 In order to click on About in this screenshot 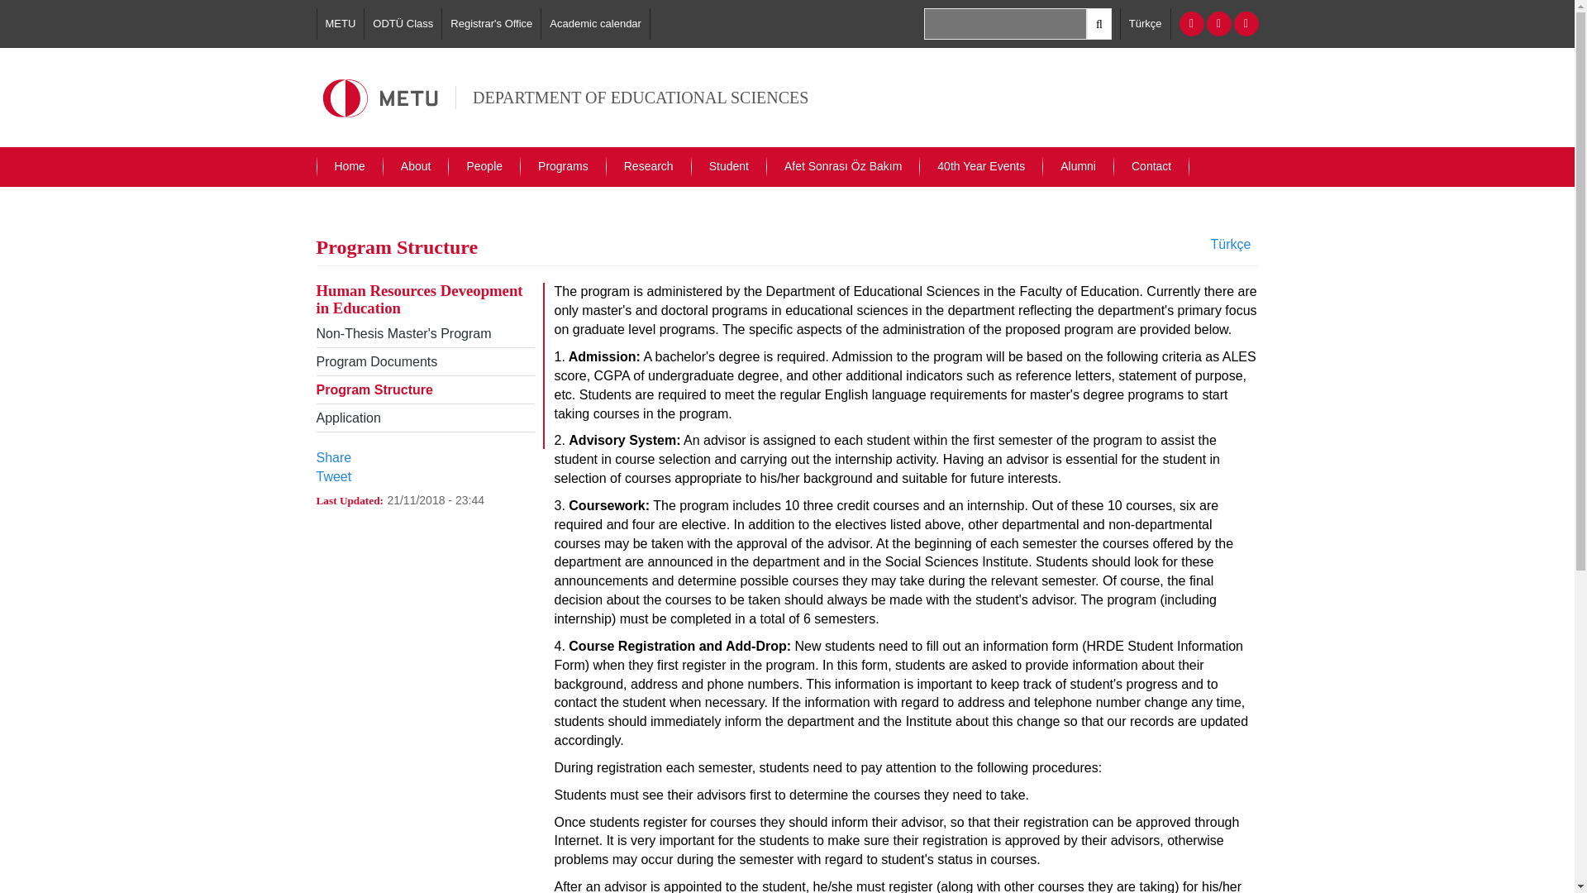, I will do `click(417, 167)`.